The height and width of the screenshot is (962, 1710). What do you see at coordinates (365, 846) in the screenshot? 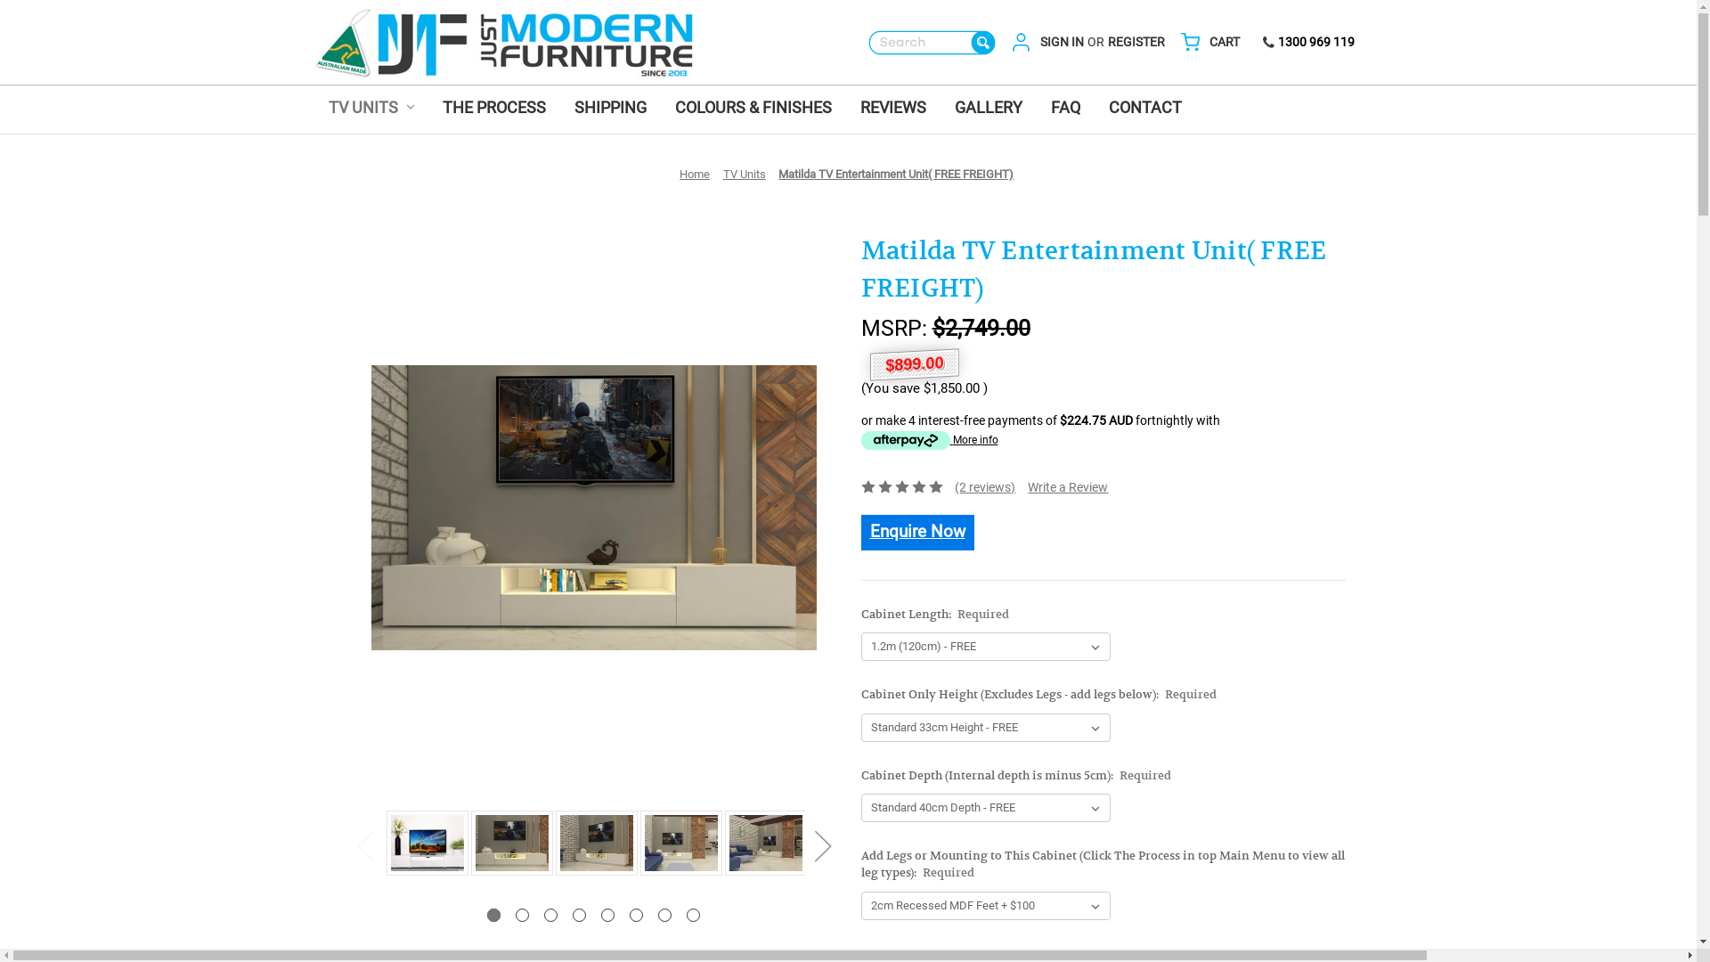
I see `Previous` at bounding box center [365, 846].